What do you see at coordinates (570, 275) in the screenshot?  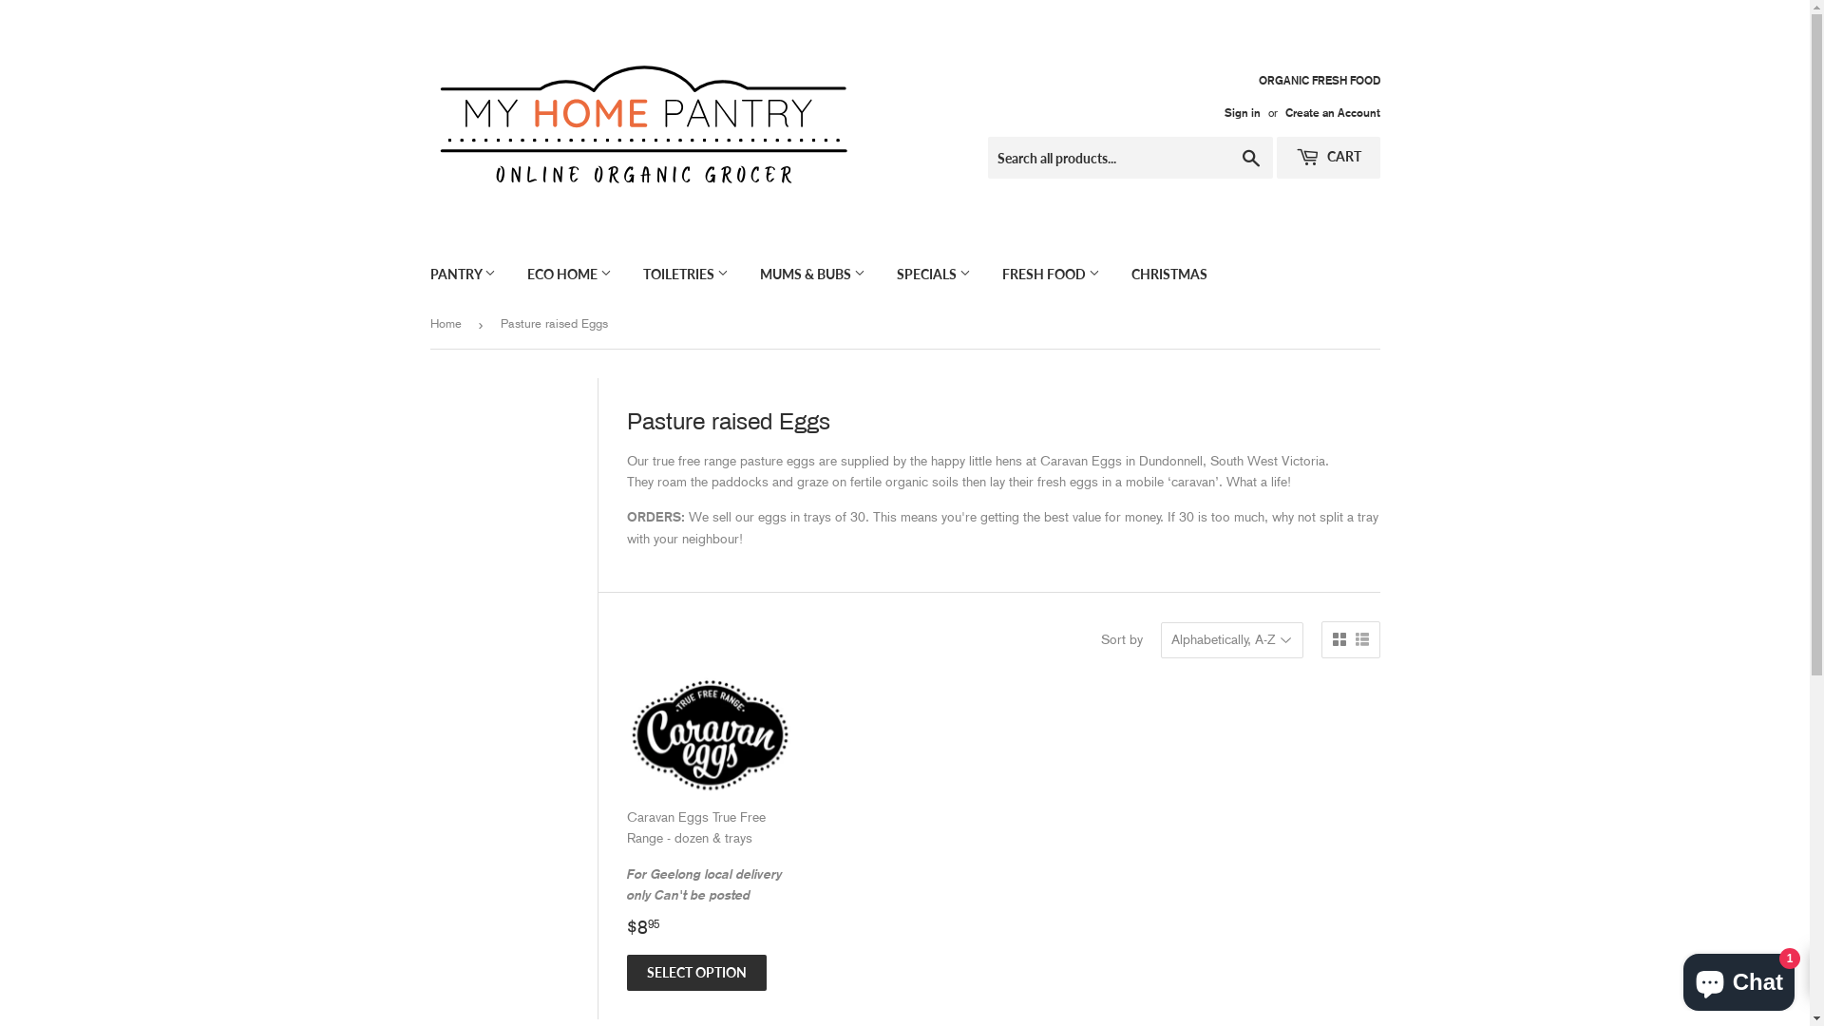 I see `ECO HOME` at bounding box center [570, 275].